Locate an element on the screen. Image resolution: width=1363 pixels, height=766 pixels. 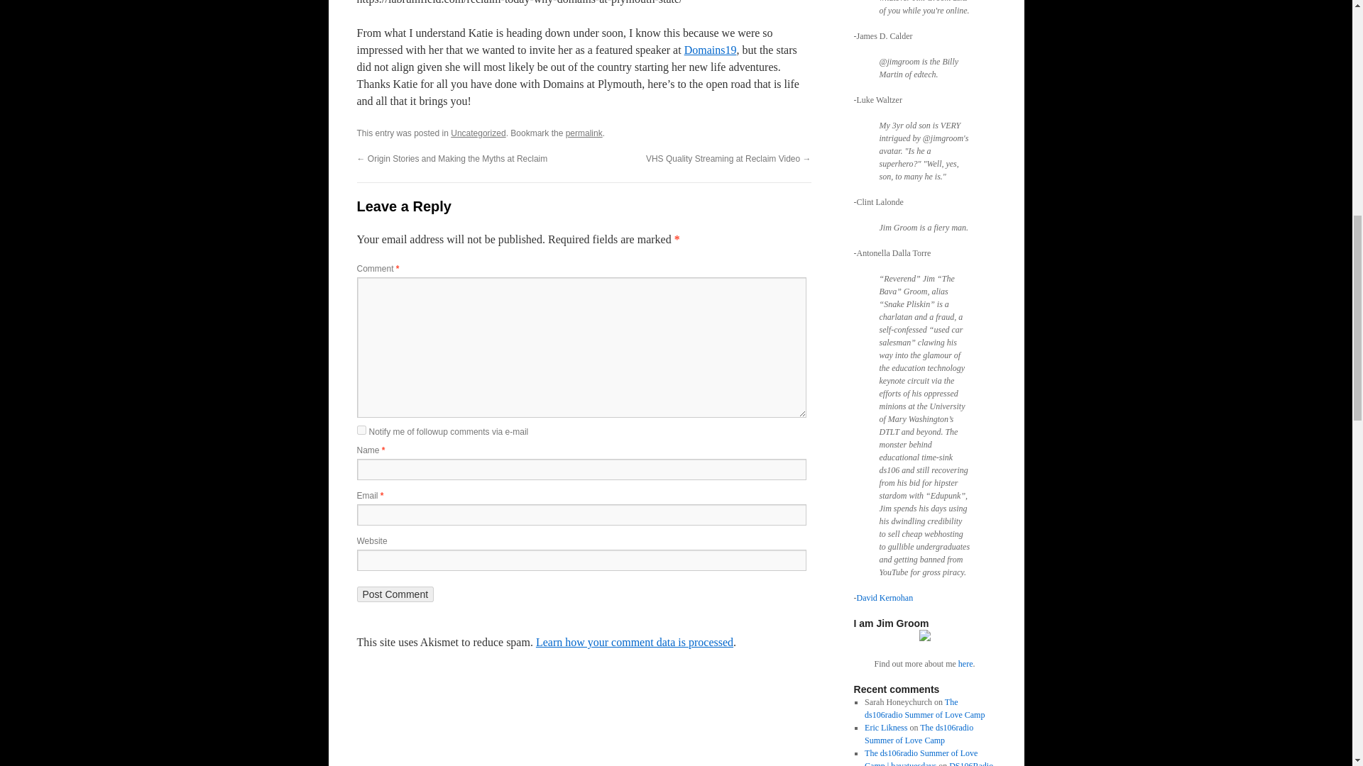
The ds106radio Summer of Love Camp is located at coordinates (924, 708).